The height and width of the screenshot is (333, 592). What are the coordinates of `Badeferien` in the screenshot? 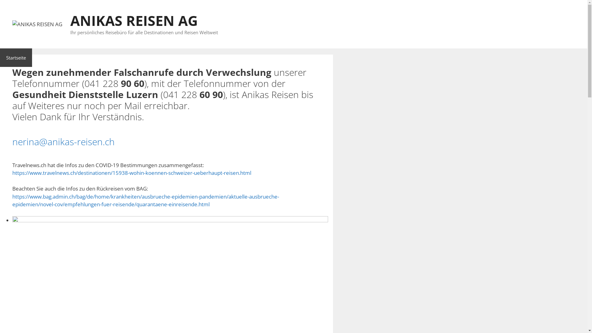 It's located at (50, 57).